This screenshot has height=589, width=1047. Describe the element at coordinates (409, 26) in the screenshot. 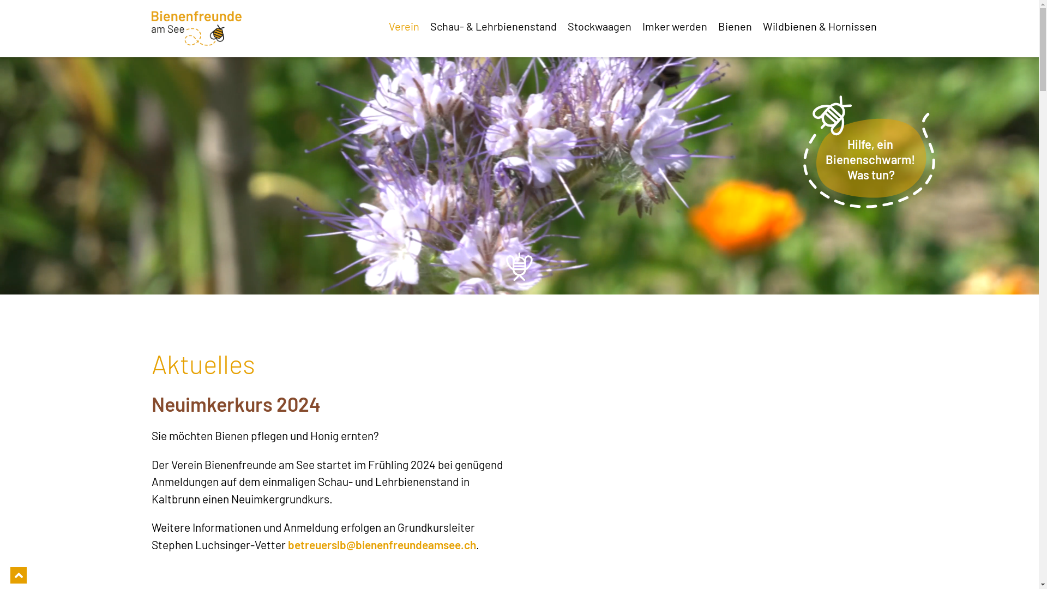

I see `Verein` at that location.